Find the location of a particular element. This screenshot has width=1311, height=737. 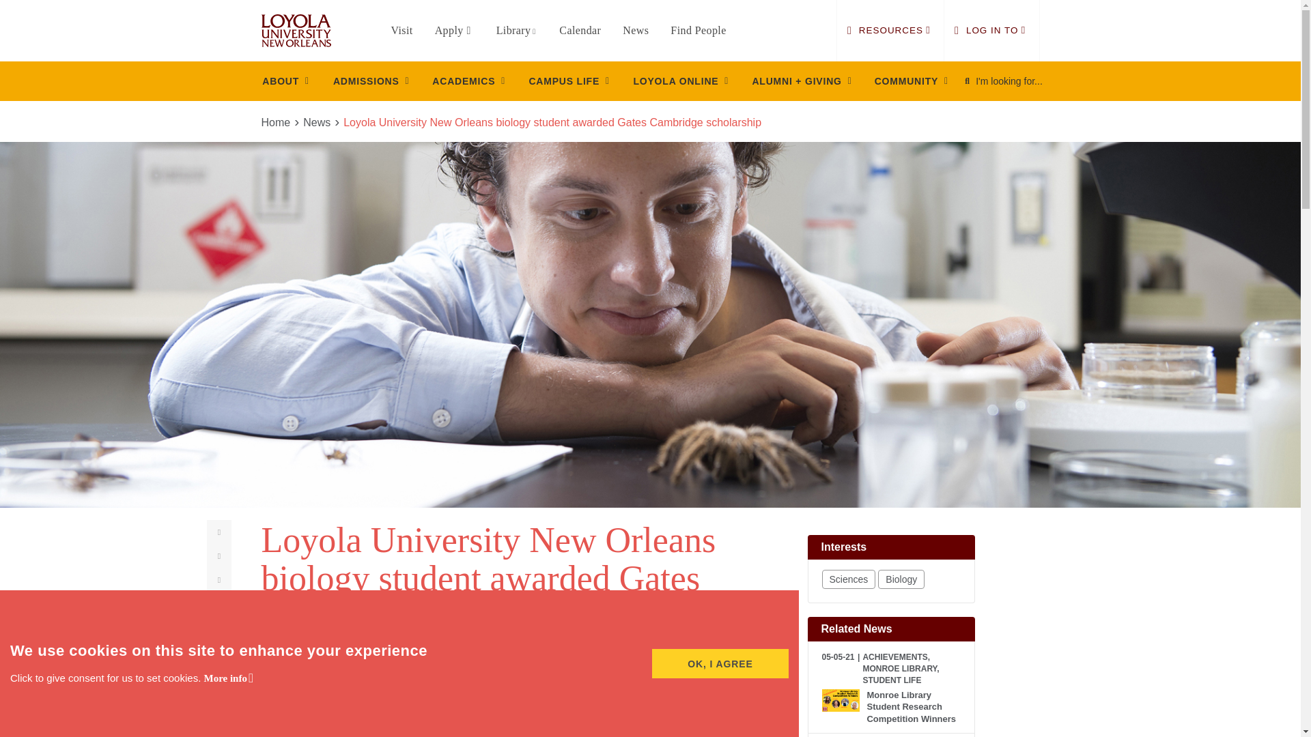

Enter the terms you wish to search for. is located at coordinates (1013, 81).